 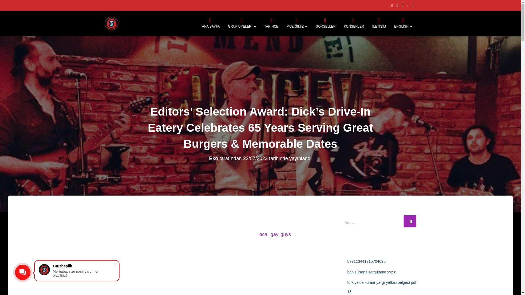 I want to click on Eko, so click(x=214, y=158).